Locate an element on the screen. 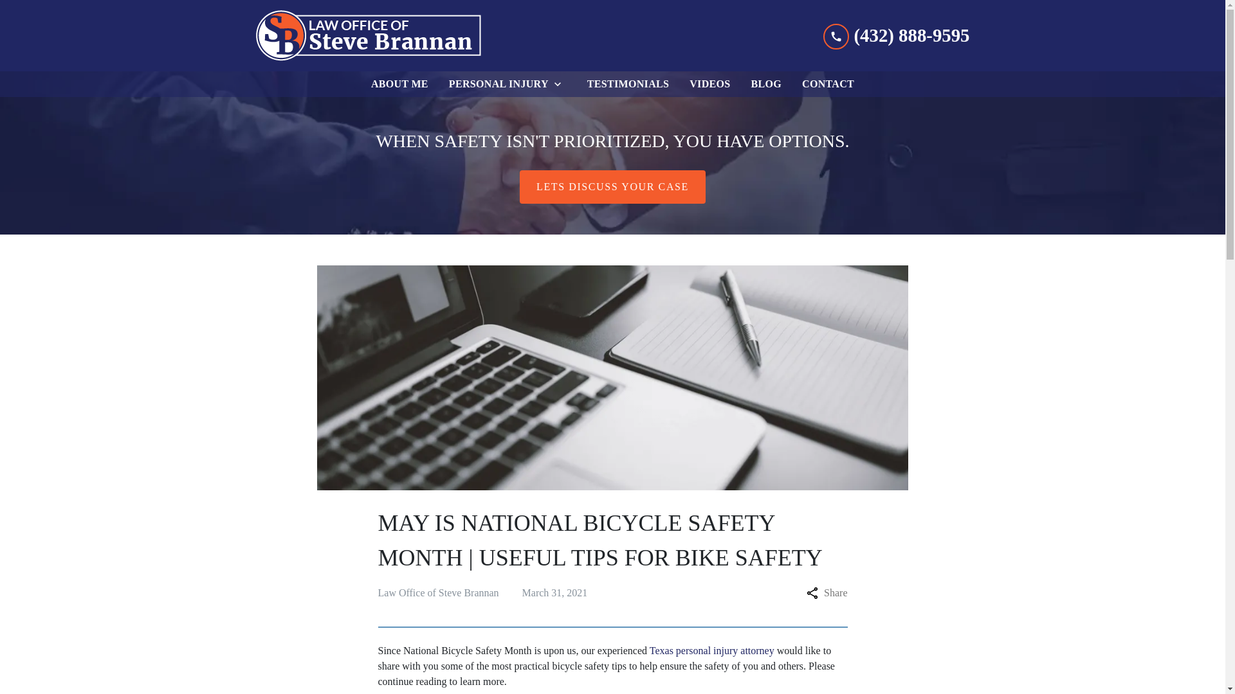  Texas personal injury attorney is located at coordinates (711, 650).